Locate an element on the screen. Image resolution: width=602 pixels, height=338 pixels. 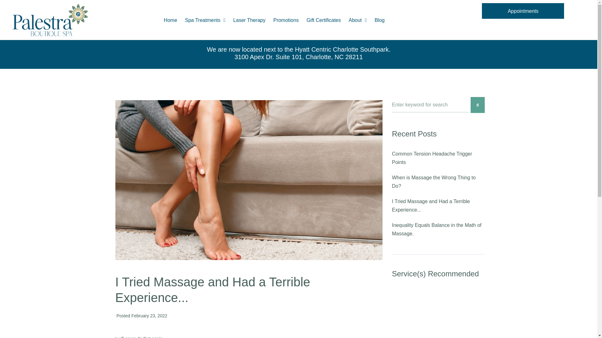
Home is located at coordinates (170, 20).